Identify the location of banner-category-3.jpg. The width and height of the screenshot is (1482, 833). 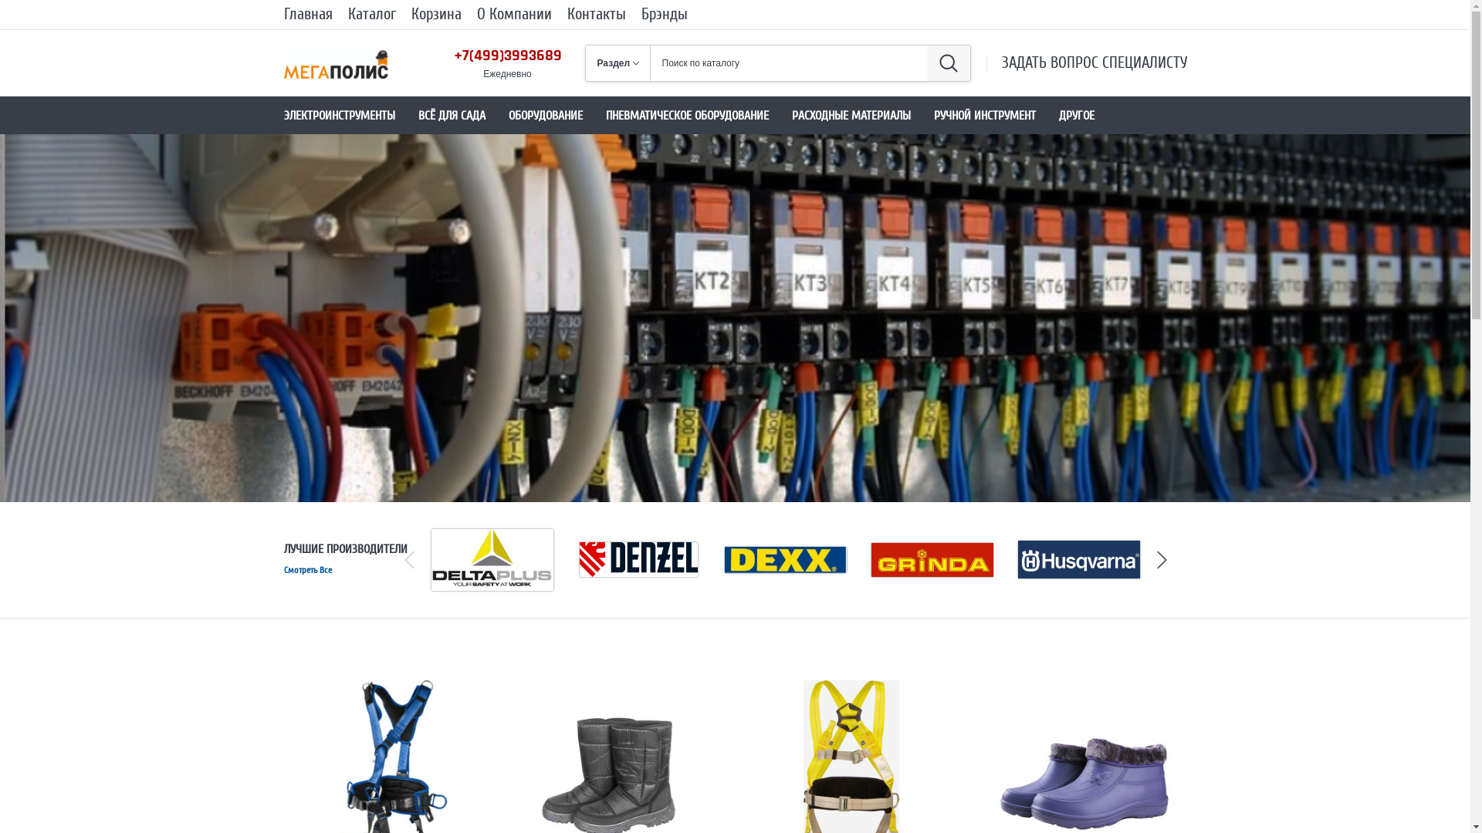
(735, 318).